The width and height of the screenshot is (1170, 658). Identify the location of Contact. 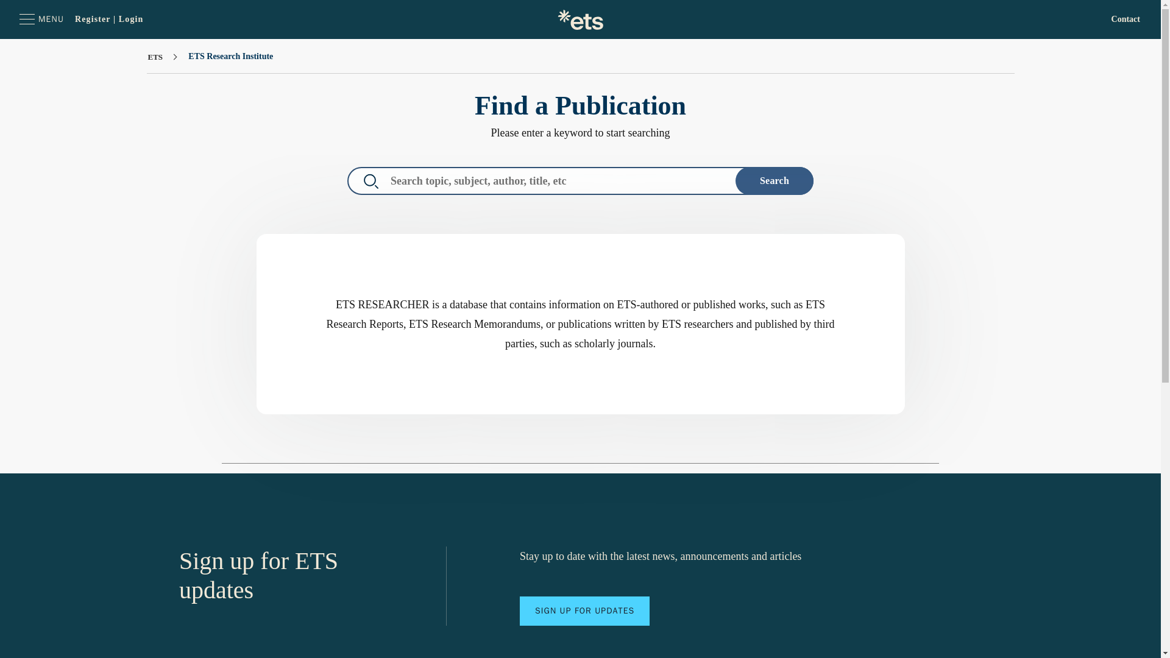
(1126, 19).